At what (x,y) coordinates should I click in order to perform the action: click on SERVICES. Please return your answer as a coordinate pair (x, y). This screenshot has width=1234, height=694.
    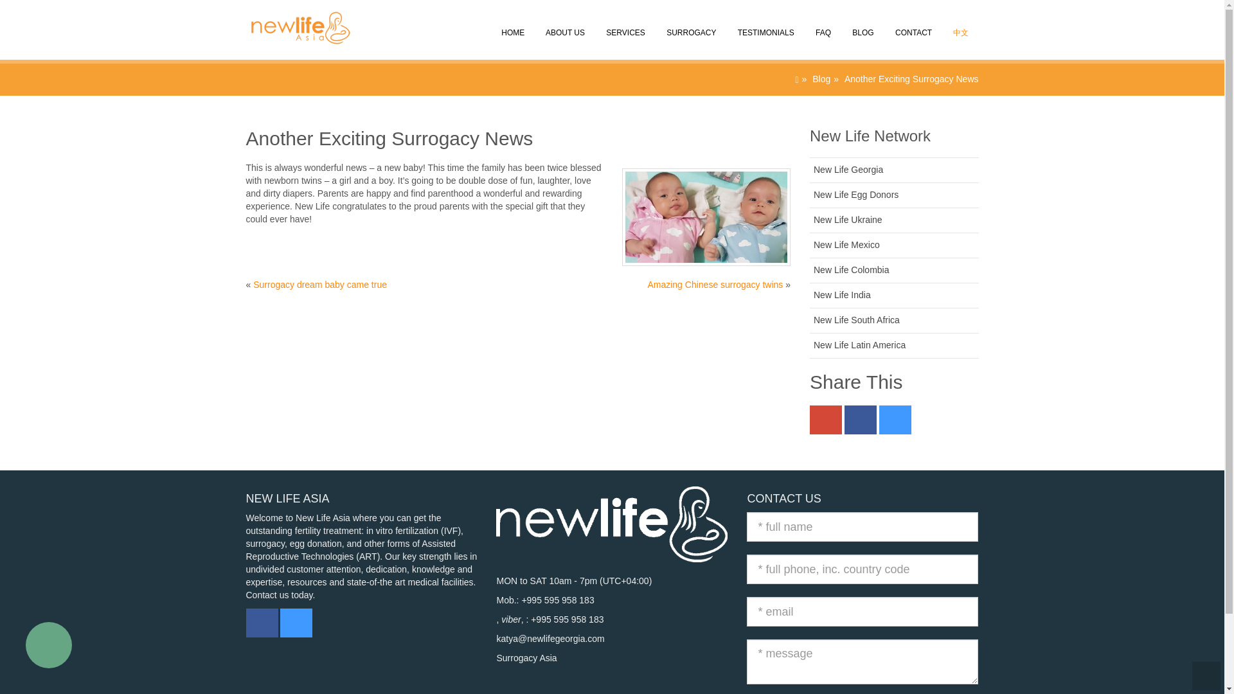
    Looking at the image, I should click on (625, 28).